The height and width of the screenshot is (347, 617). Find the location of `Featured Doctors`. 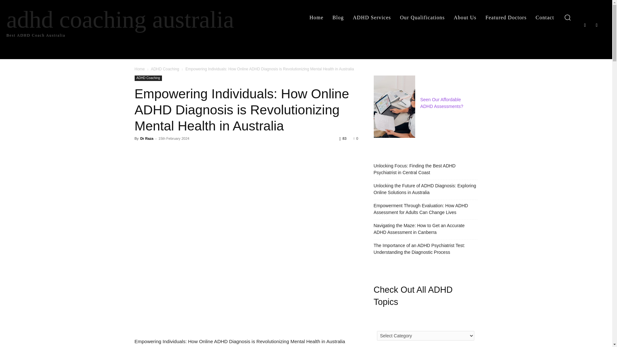

Featured Doctors is located at coordinates (103, 22).